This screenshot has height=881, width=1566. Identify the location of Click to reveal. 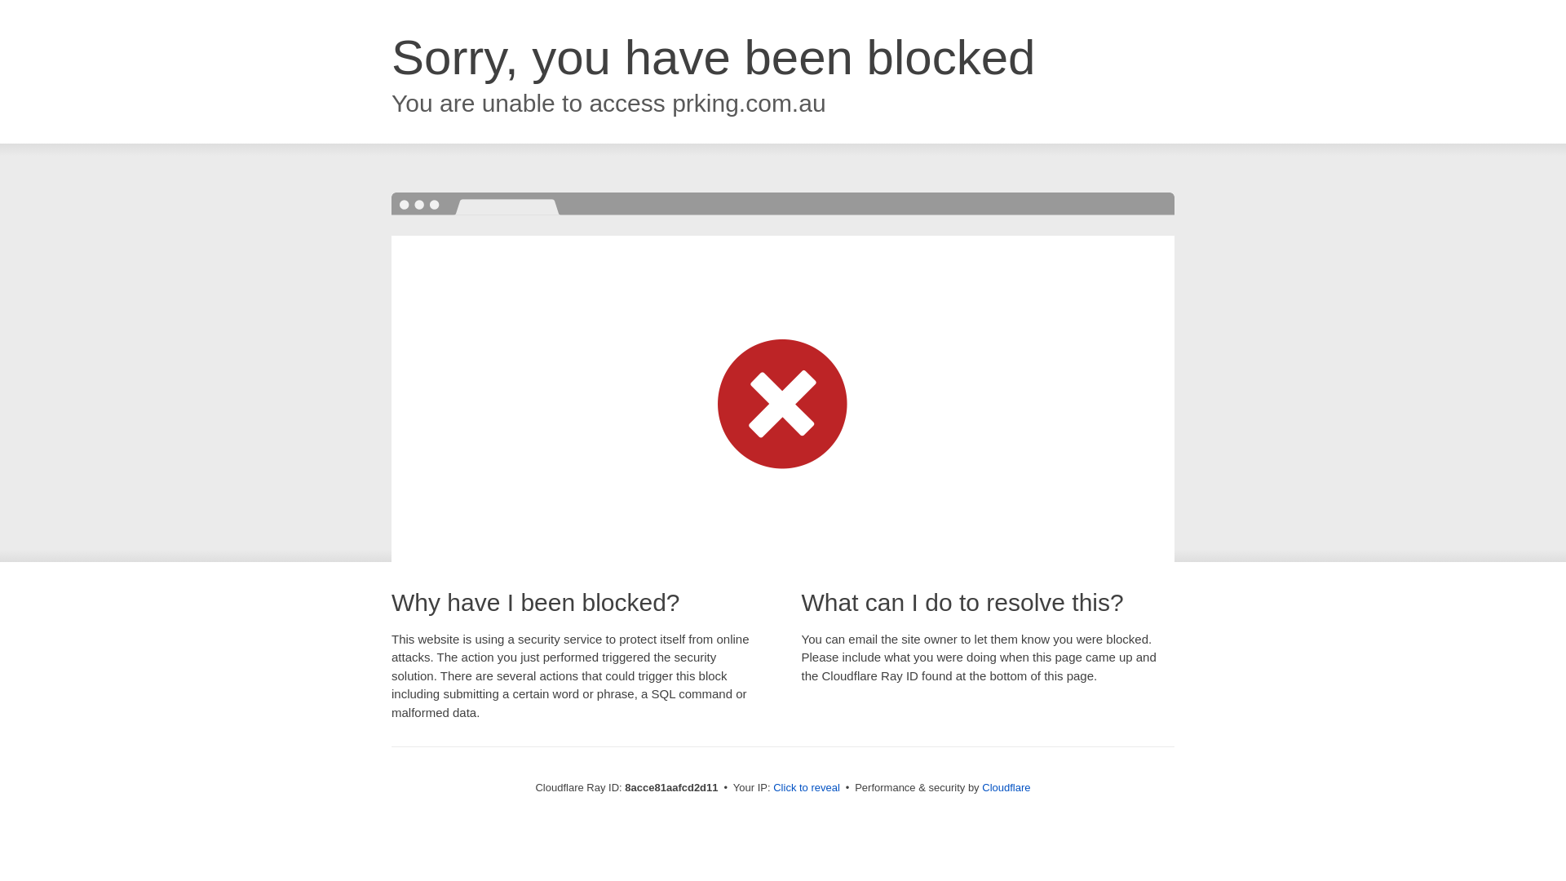
(806, 788).